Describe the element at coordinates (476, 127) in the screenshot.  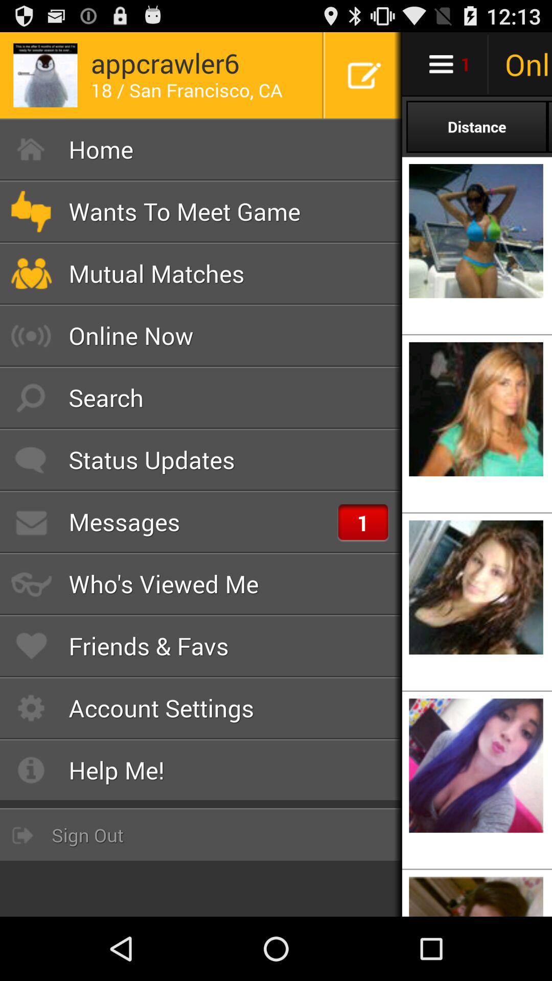
I see `click on the distance option` at that location.